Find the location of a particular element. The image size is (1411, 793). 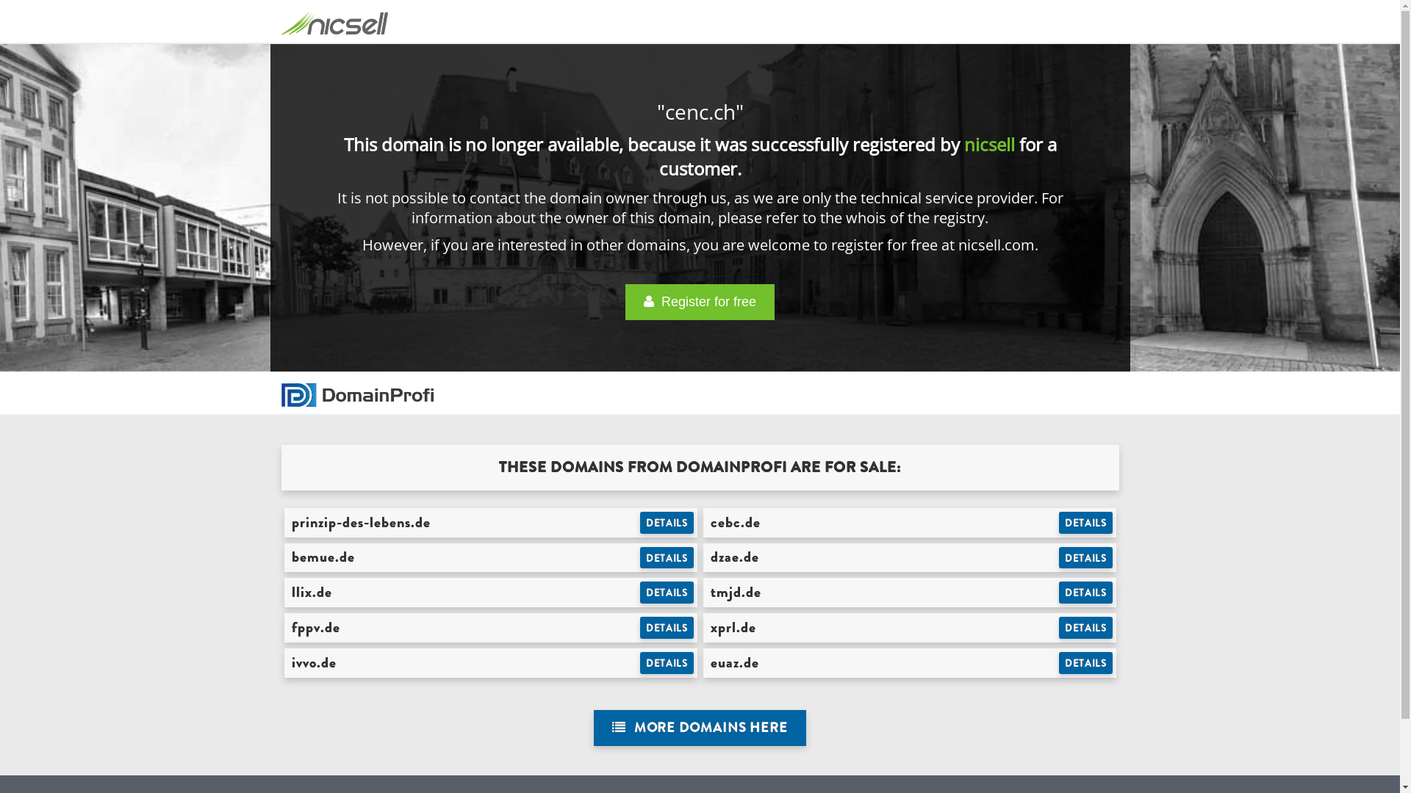

DETAILS is located at coordinates (1086, 593).